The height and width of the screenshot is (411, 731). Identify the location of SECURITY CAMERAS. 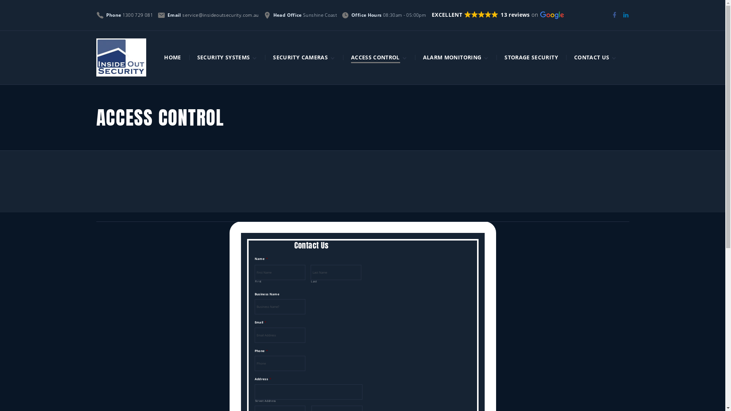
(301, 57).